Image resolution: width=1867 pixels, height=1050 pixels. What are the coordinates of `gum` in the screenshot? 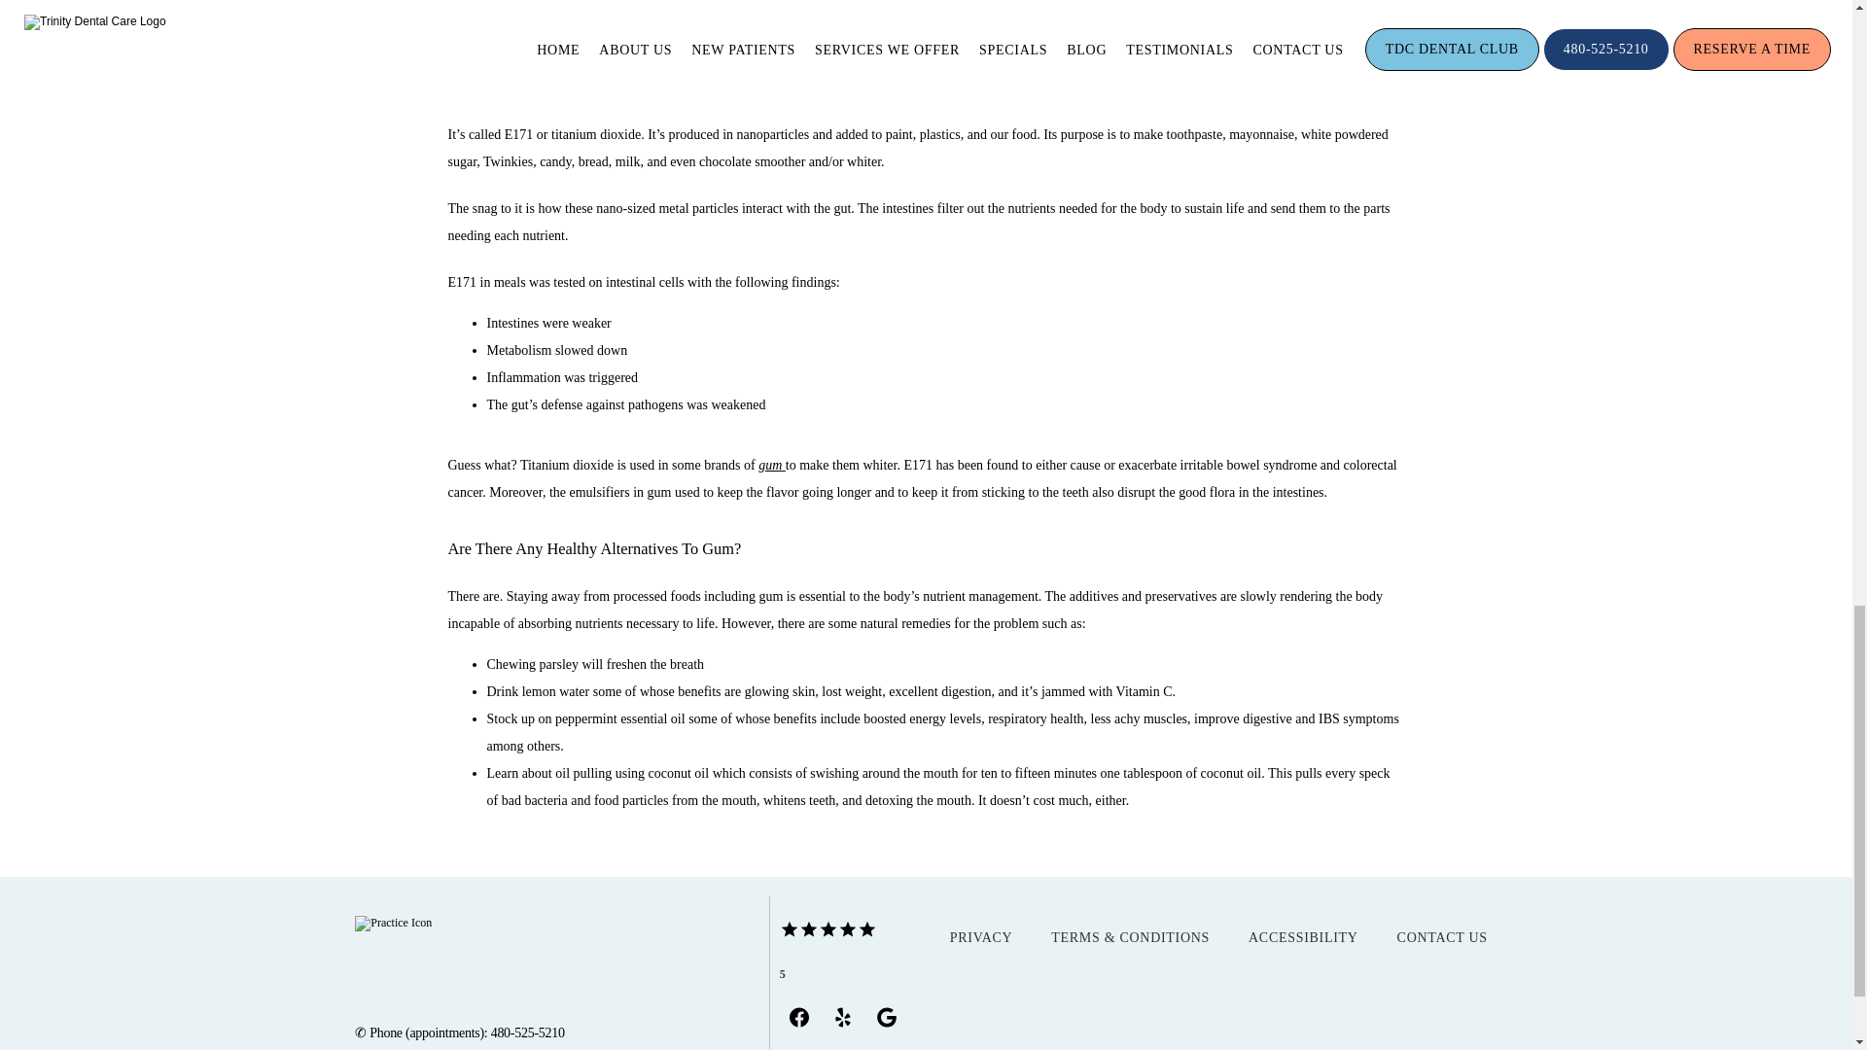 It's located at (770, 465).